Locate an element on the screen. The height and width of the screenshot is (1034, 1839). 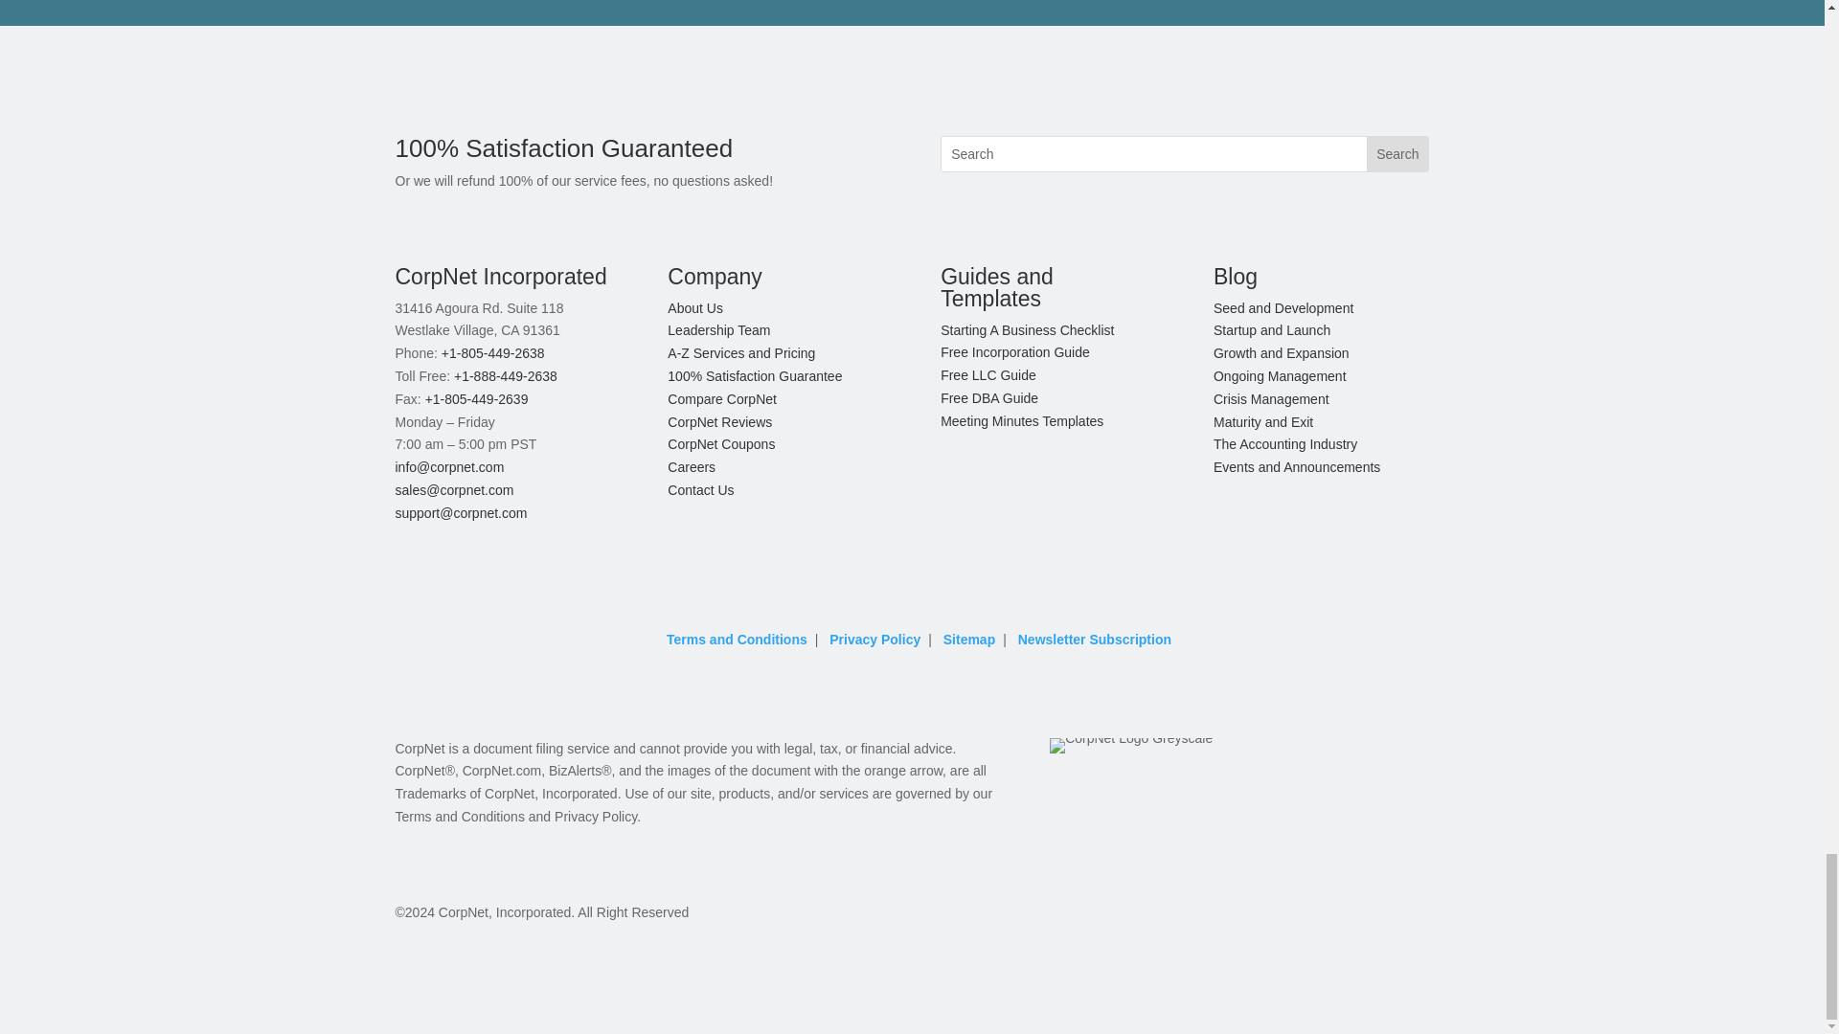
CorpNet Coupons is located at coordinates (720, 443).